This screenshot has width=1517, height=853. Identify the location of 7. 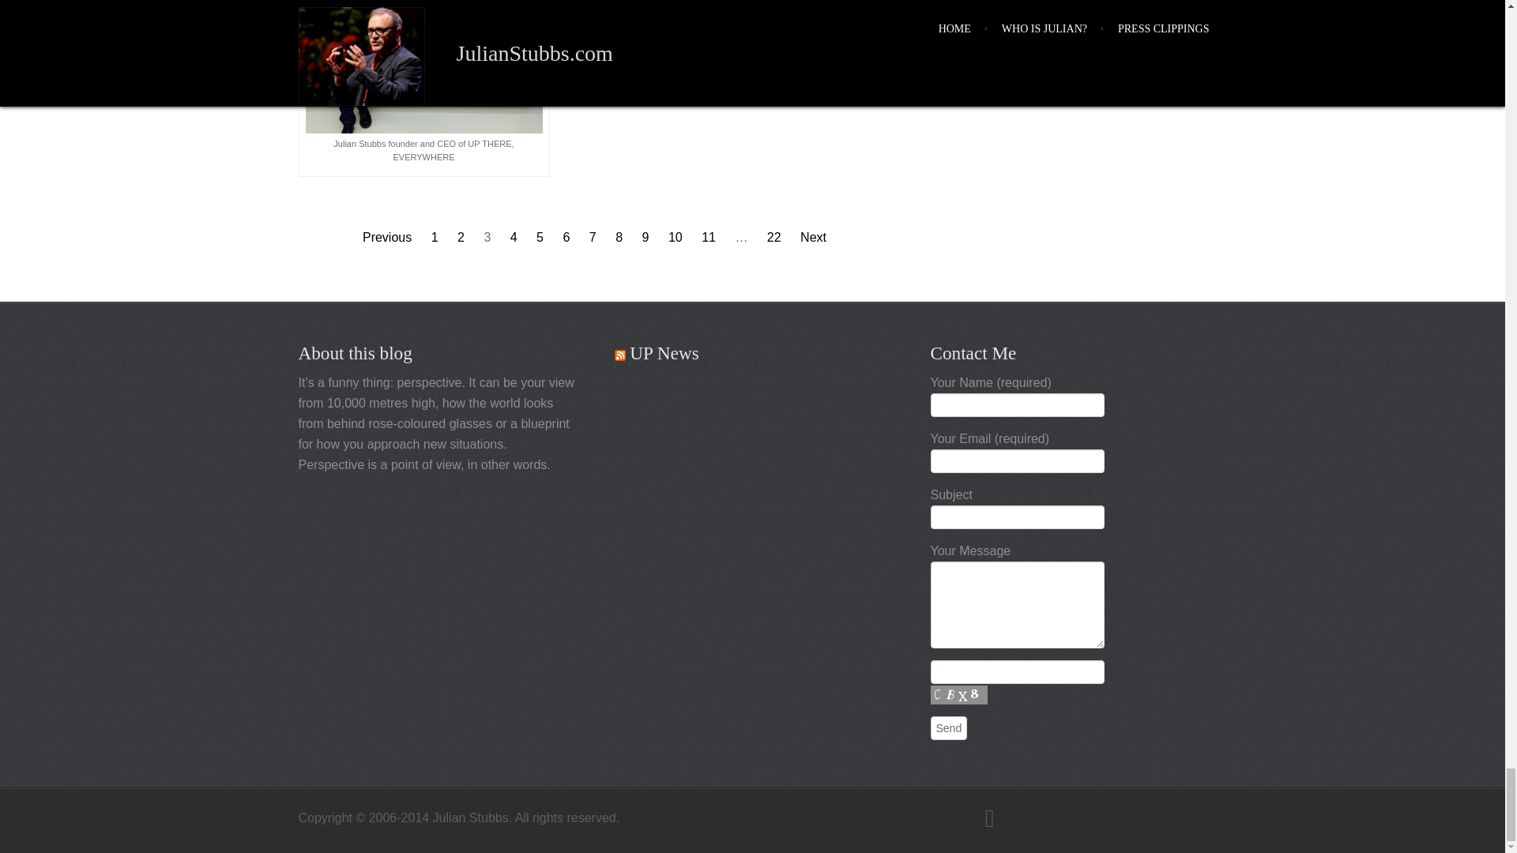
(593, 237).